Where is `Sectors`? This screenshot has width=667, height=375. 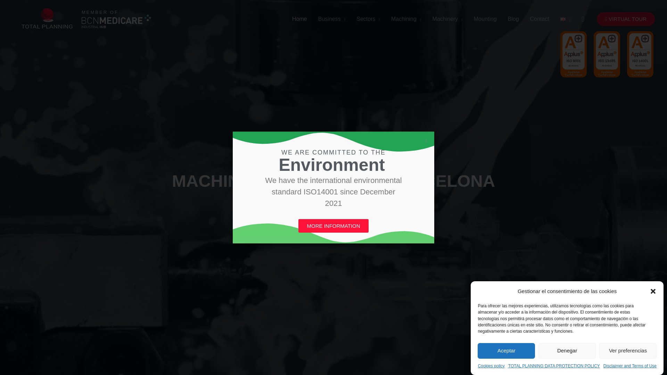 Sectors is located at coordinates (368, 19).